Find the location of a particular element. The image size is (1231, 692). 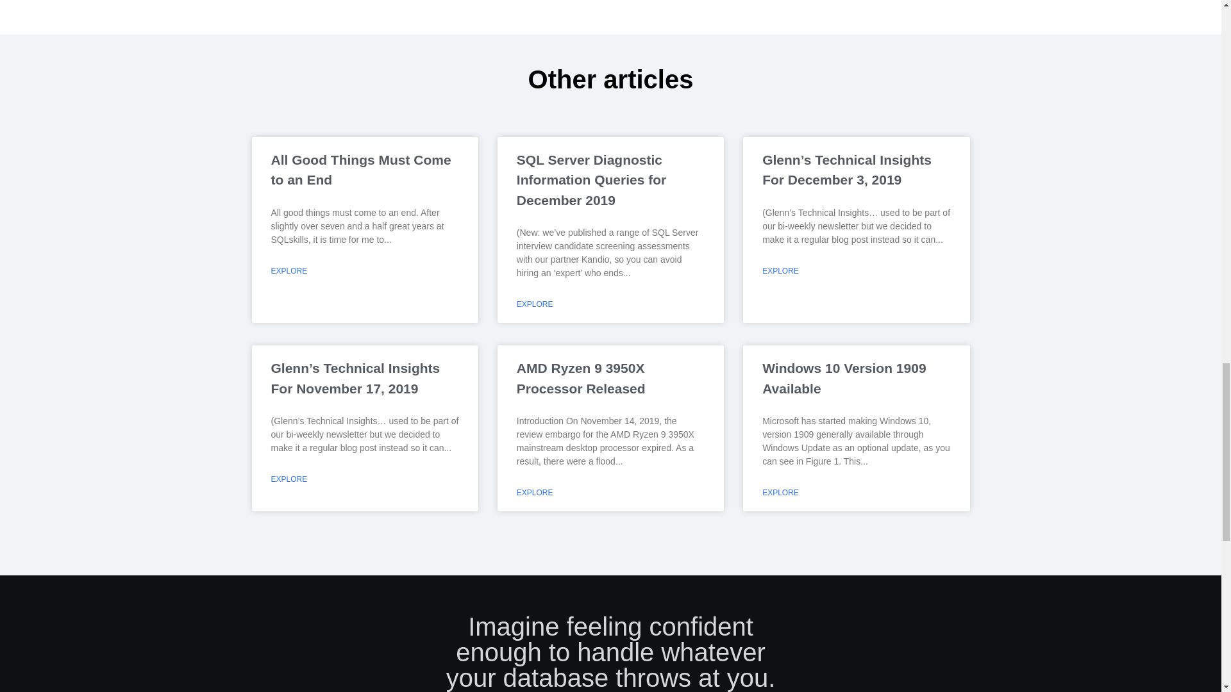

EXPLORE is located at coordinates (535, 304).